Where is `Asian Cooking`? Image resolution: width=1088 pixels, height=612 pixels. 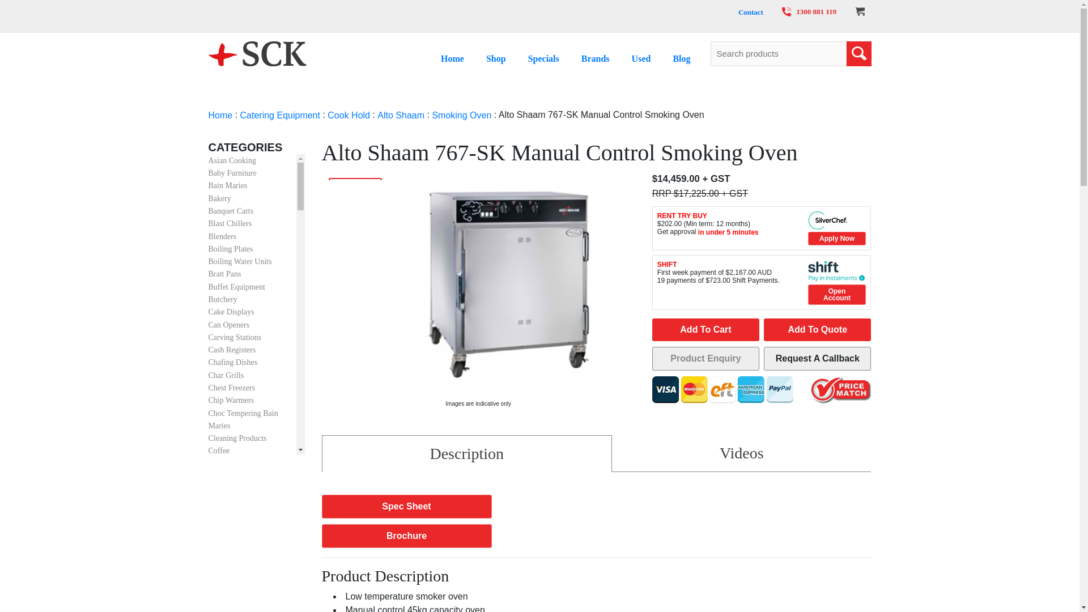
Asian Cooking is located at coordinates (232, 160).